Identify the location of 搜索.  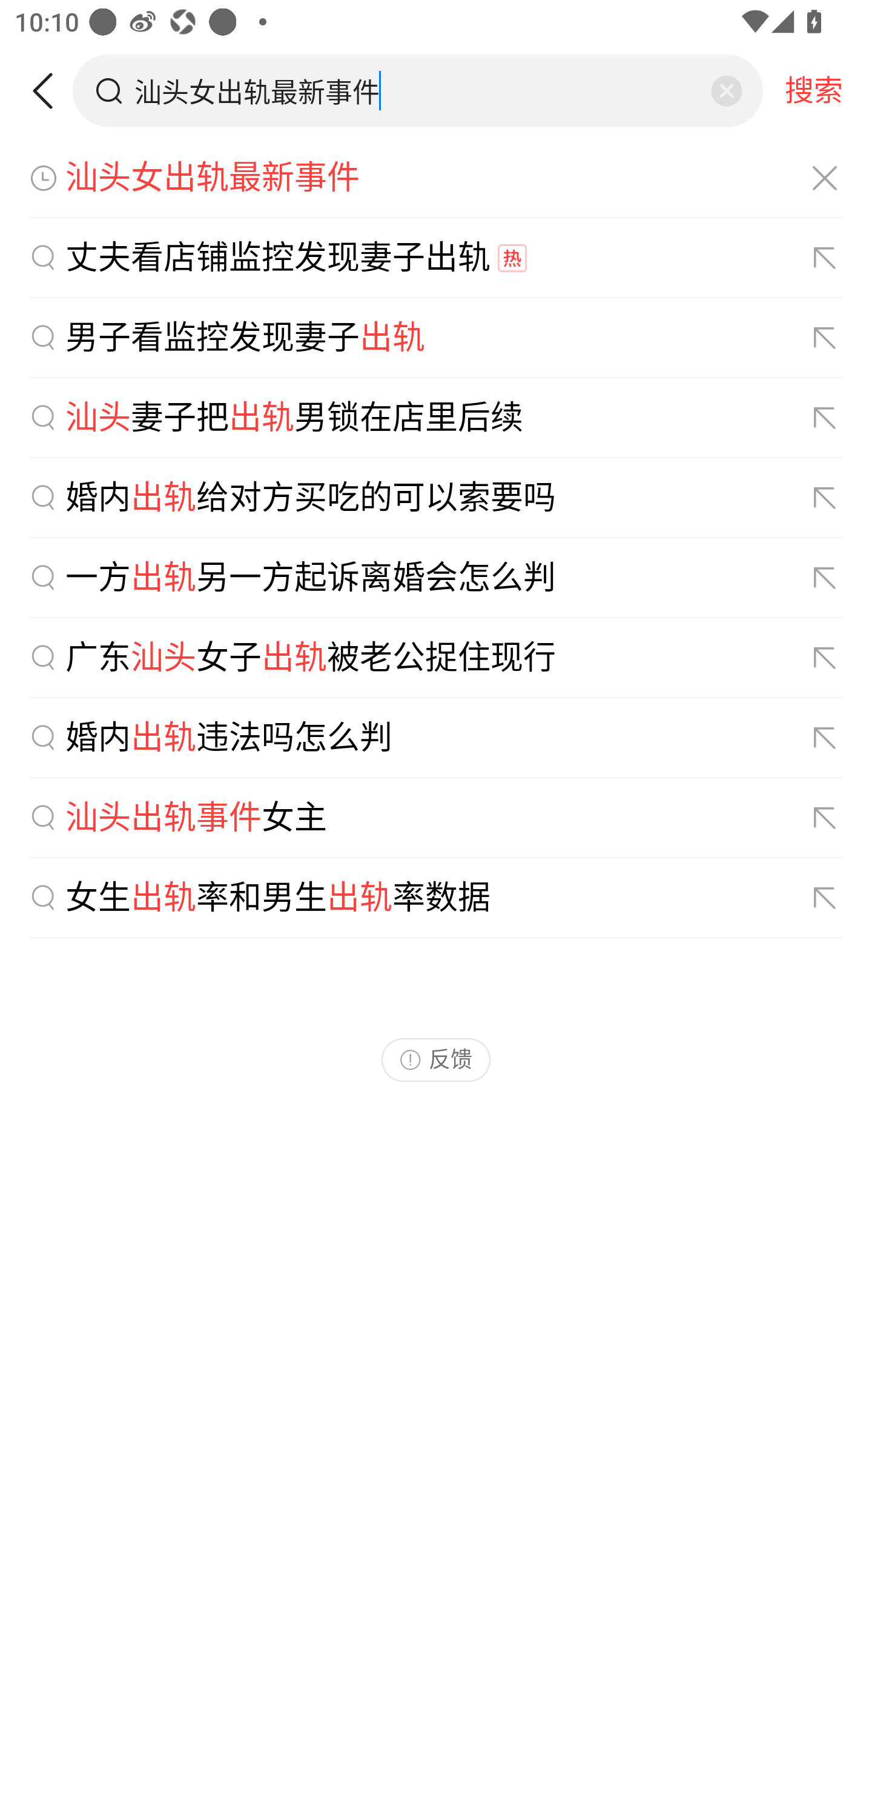
(814, 90).